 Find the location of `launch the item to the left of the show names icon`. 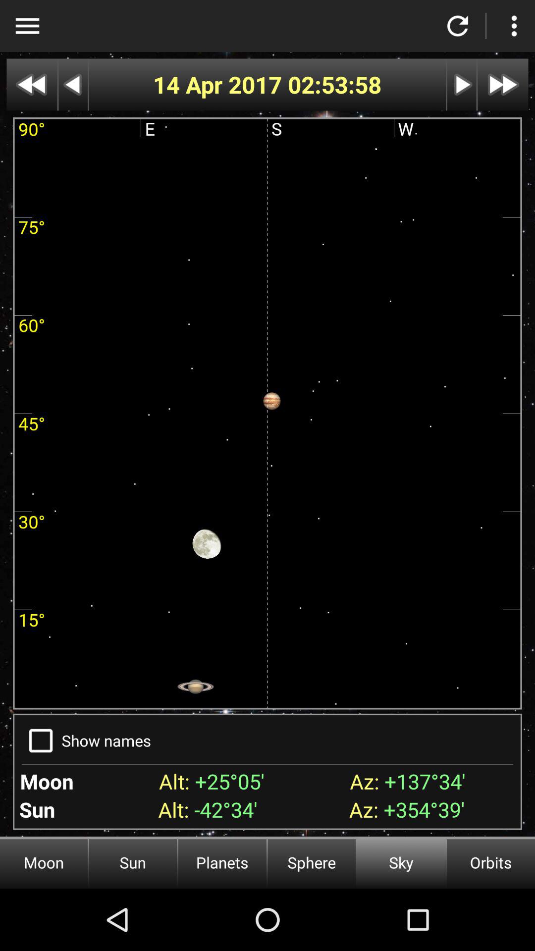

launch the item to the left of the show names icon is located at coordinates (41, 740).